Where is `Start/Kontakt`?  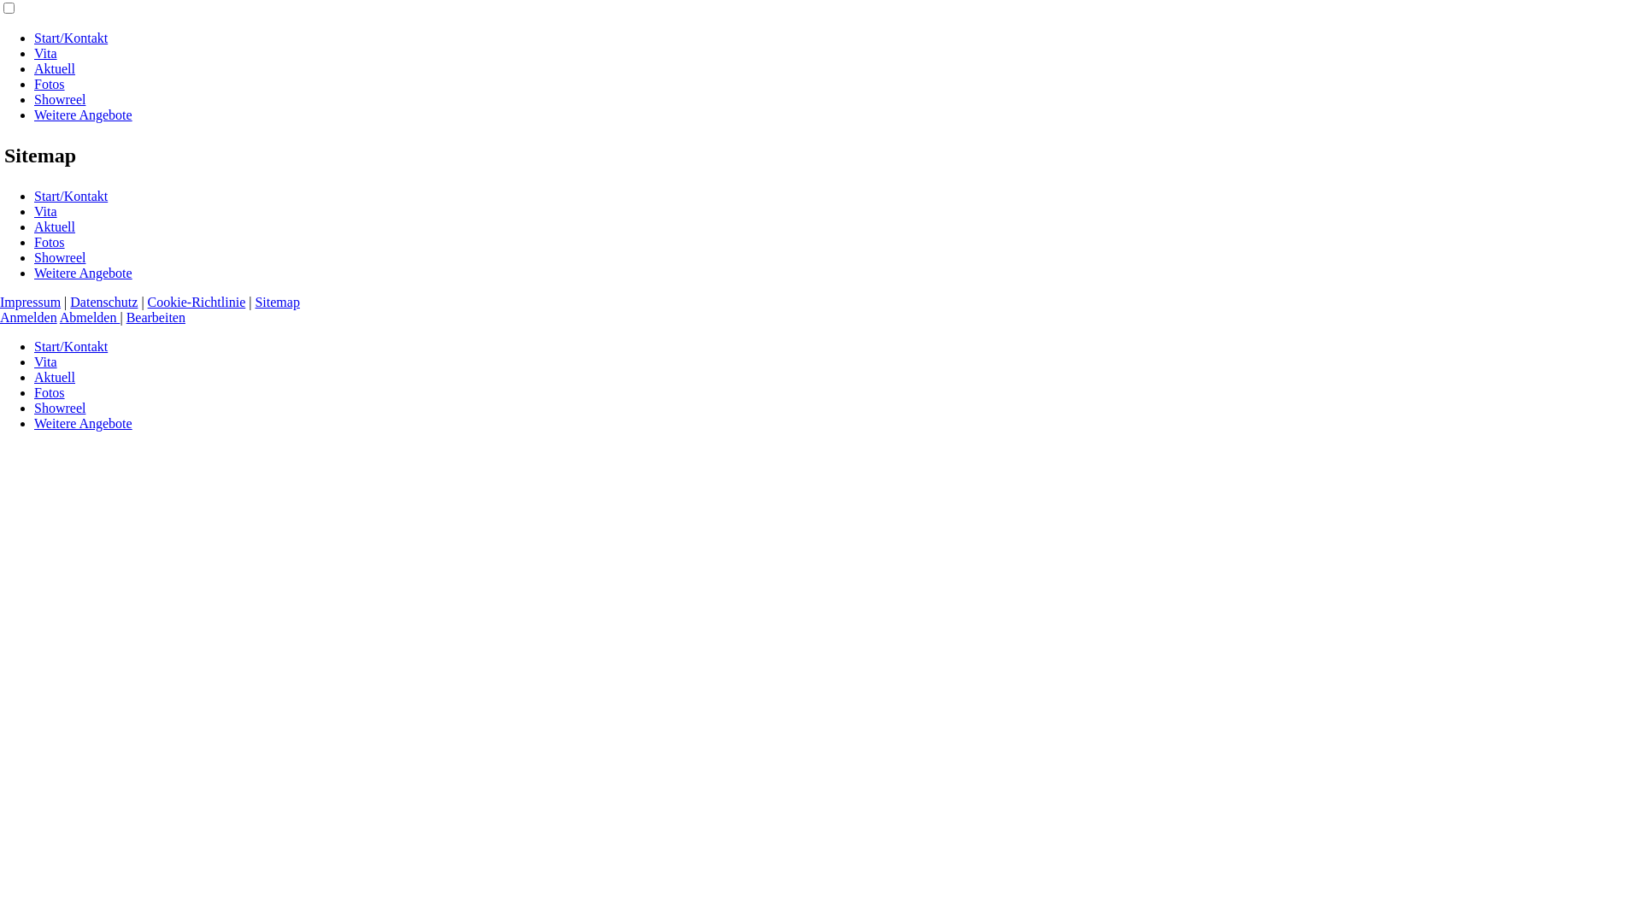
Start/Kontakt is located at coordinates (71, 197).